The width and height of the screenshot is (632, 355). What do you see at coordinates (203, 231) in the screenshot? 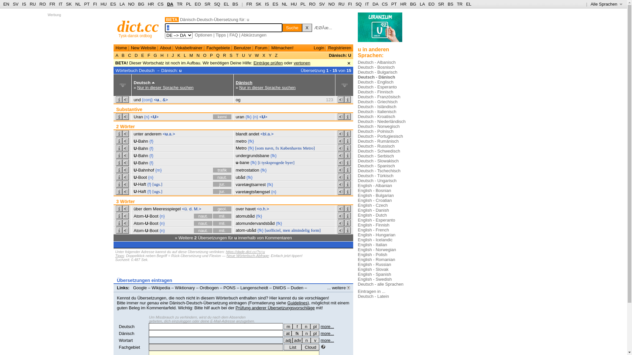
I see `naut.` at bounding box center [203, 231].